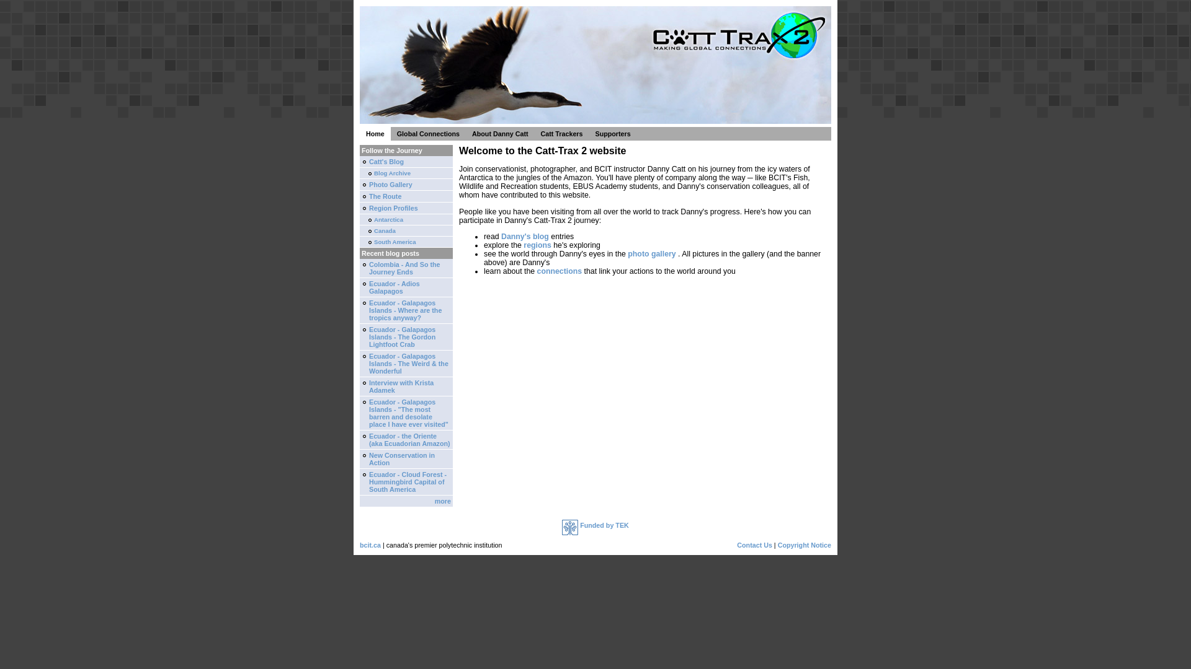  What do you see at coordinates (406, 502) in the screenshot?
I see `more` at bounding box center [406, 502].